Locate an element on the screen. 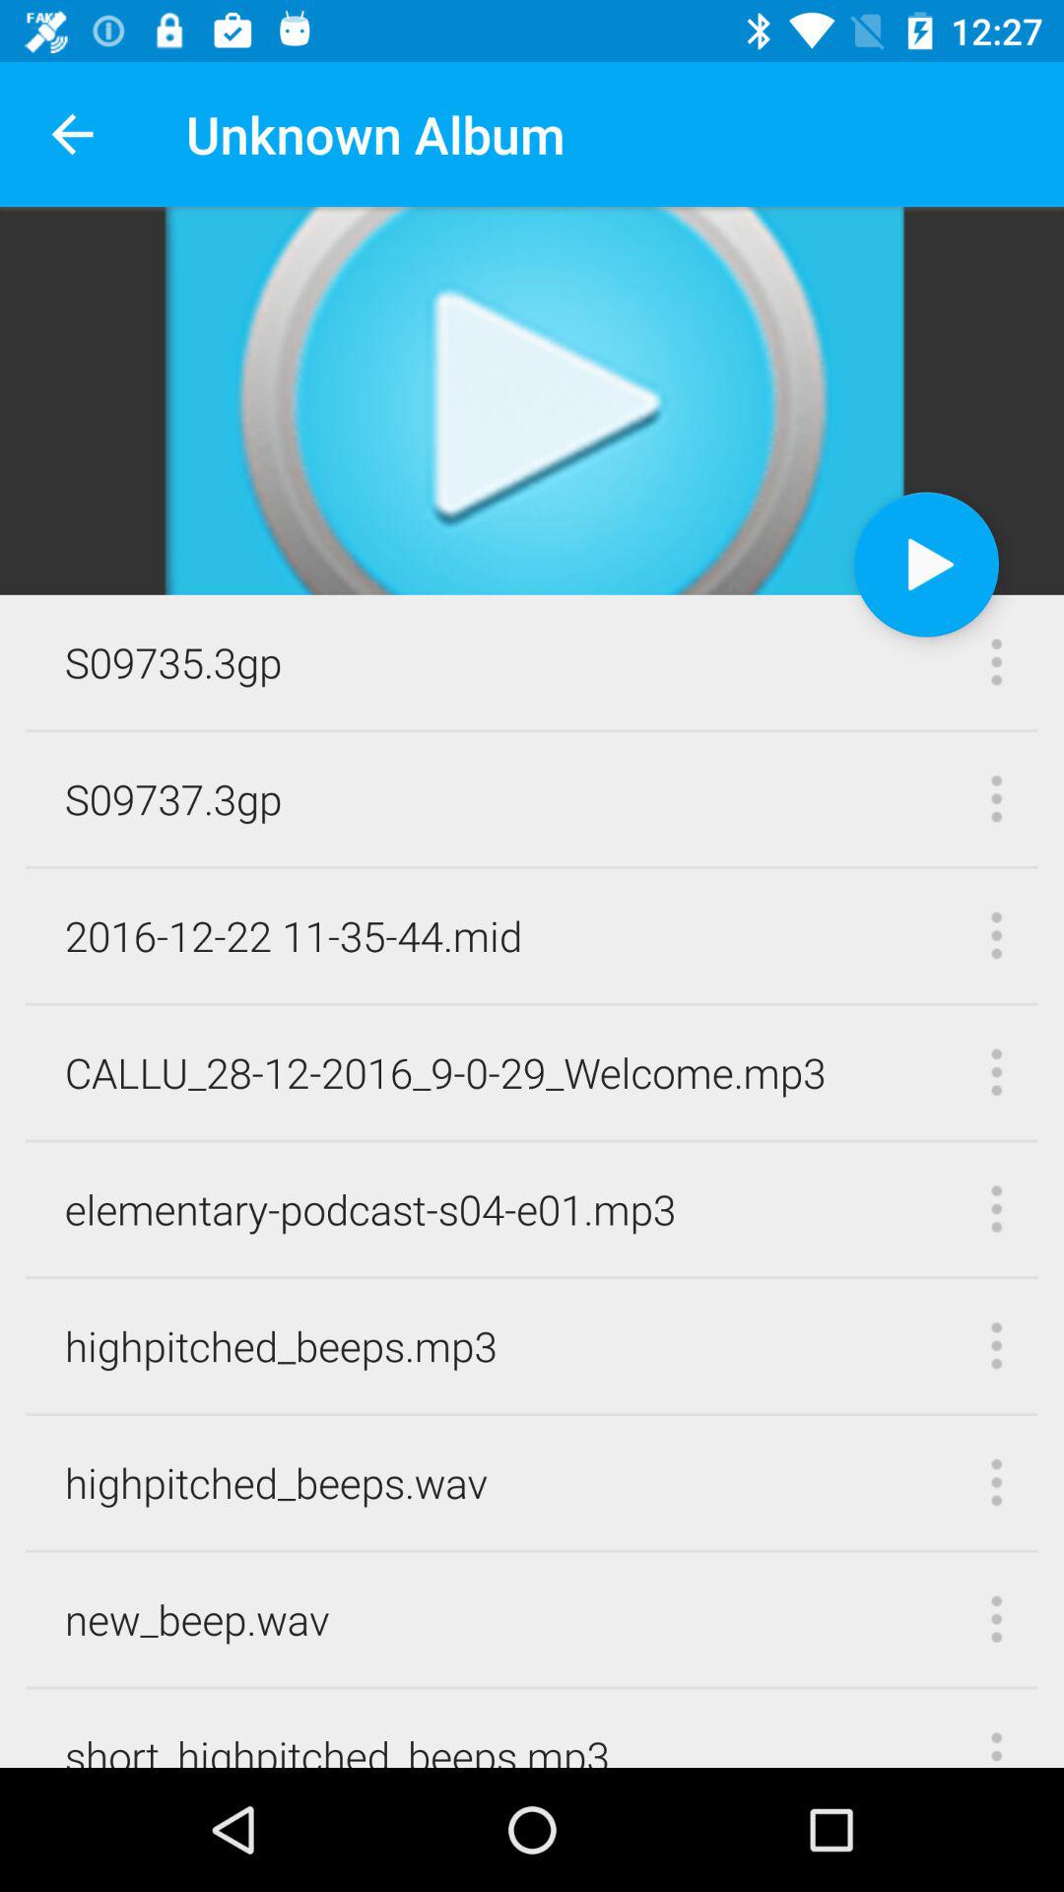  click item next to s09735.3gp is located at coordinates (926, 564).